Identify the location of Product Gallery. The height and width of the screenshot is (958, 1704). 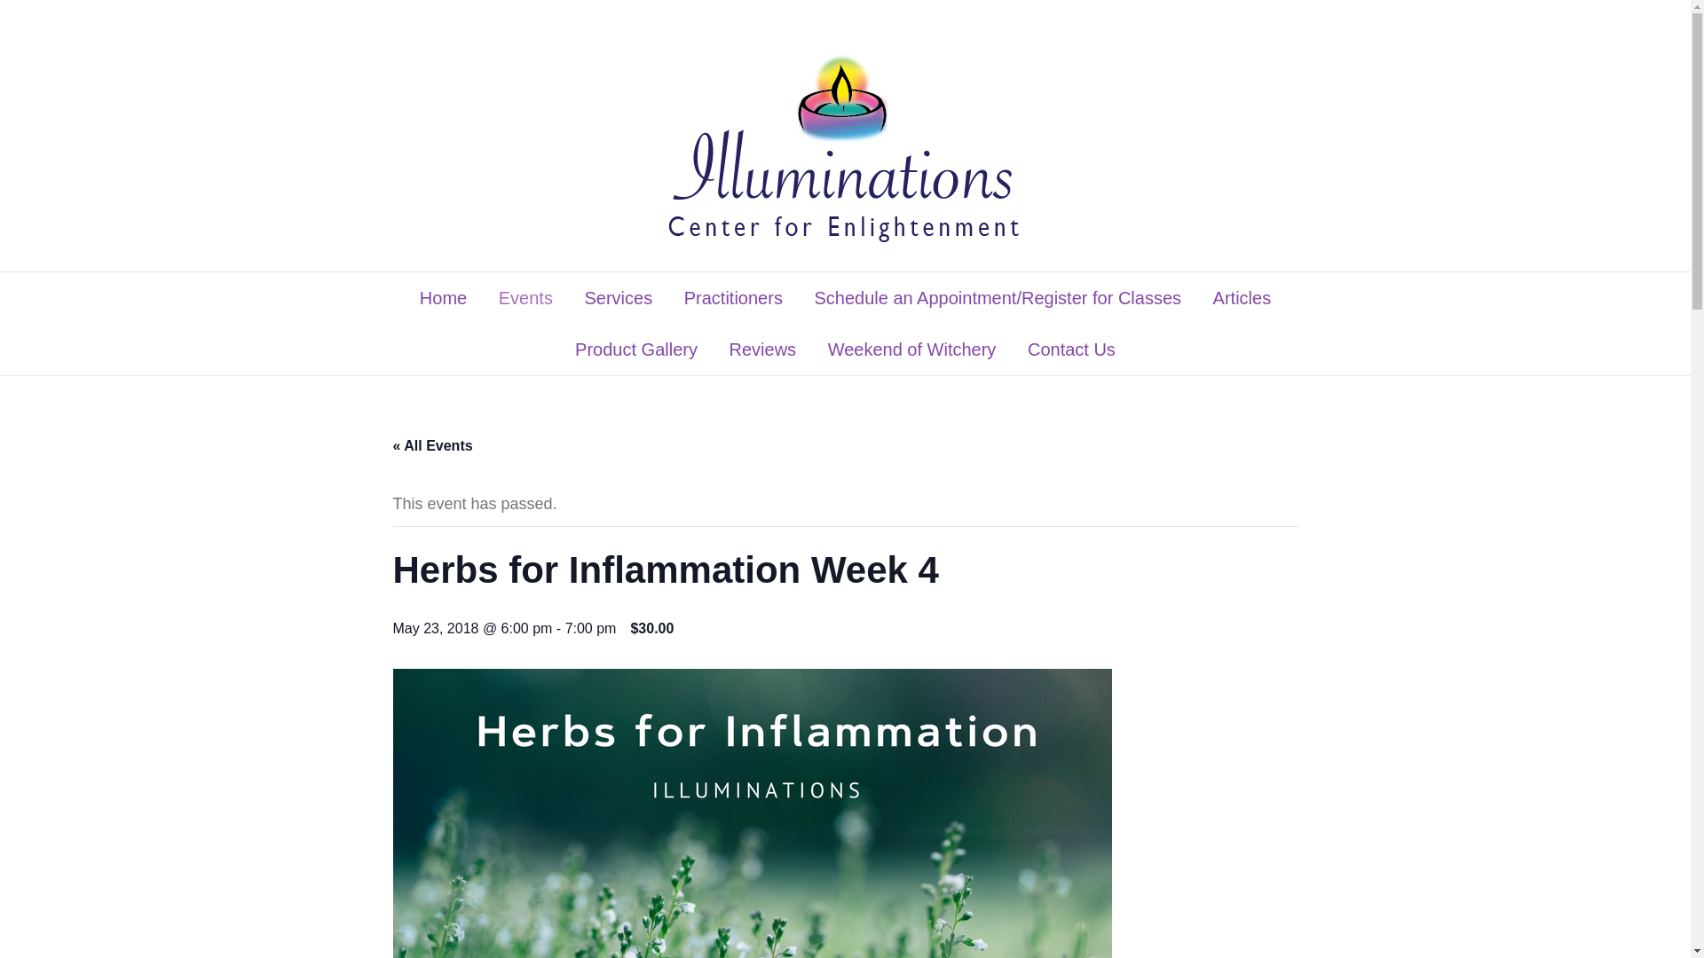
(635, 349).